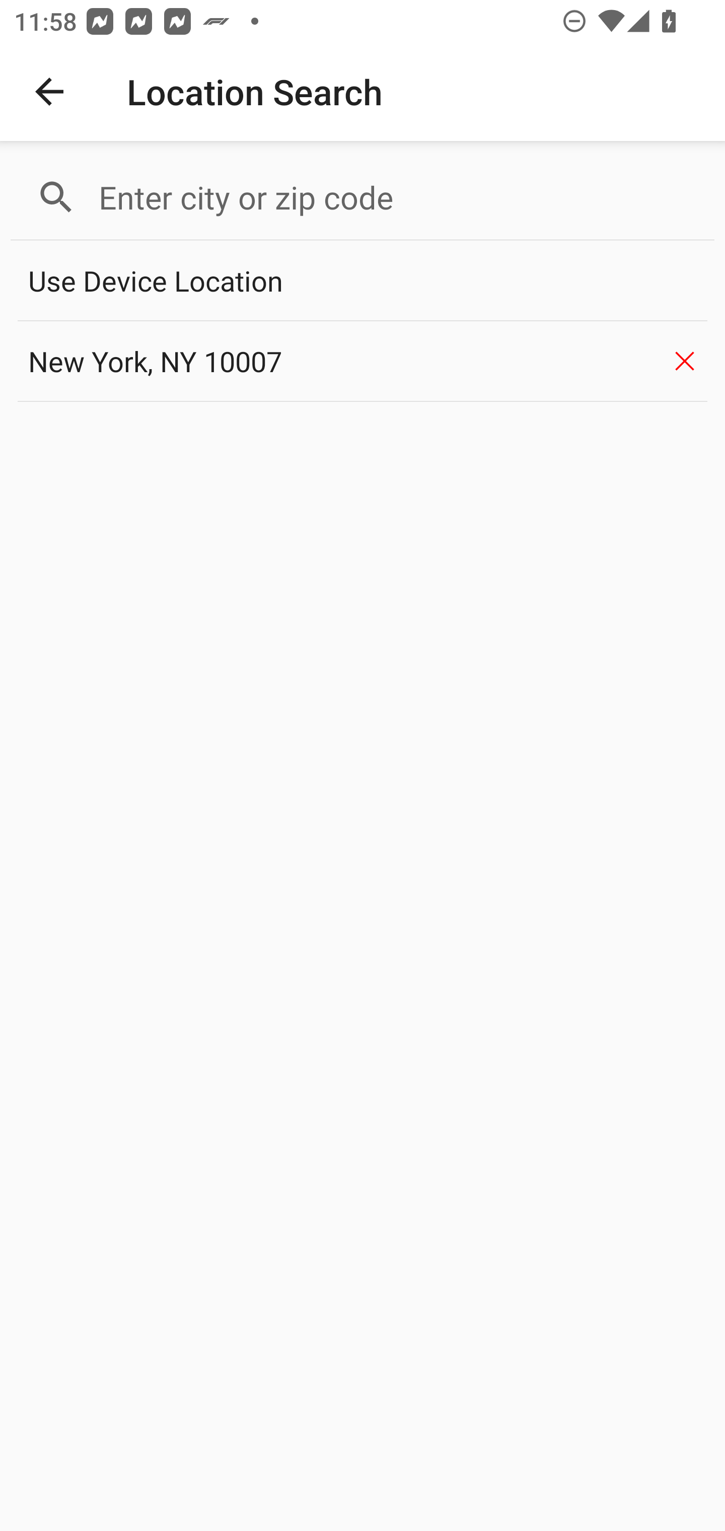 This screenshot has width=725, height=1531. What do you see at coordinates (398, 197) in the screenshot?
I see `Enter city or zip code` at bounding box center [398, 197].